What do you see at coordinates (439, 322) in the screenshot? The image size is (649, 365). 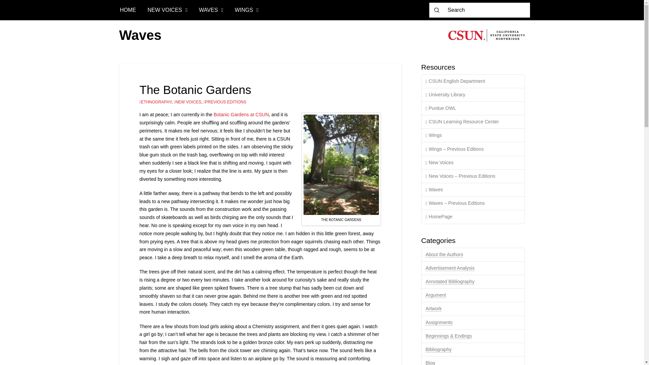 I see `Assignments` at bounding box center [439, 322].